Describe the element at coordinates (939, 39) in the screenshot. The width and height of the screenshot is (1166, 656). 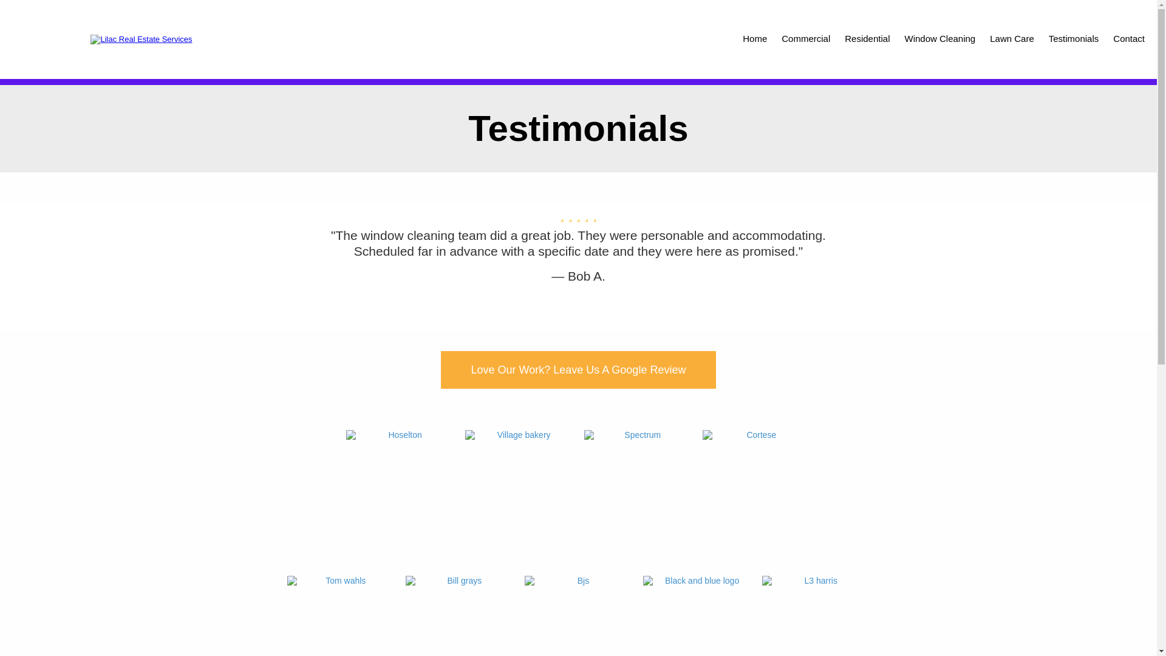
I see `Window Cleaning` at that location.